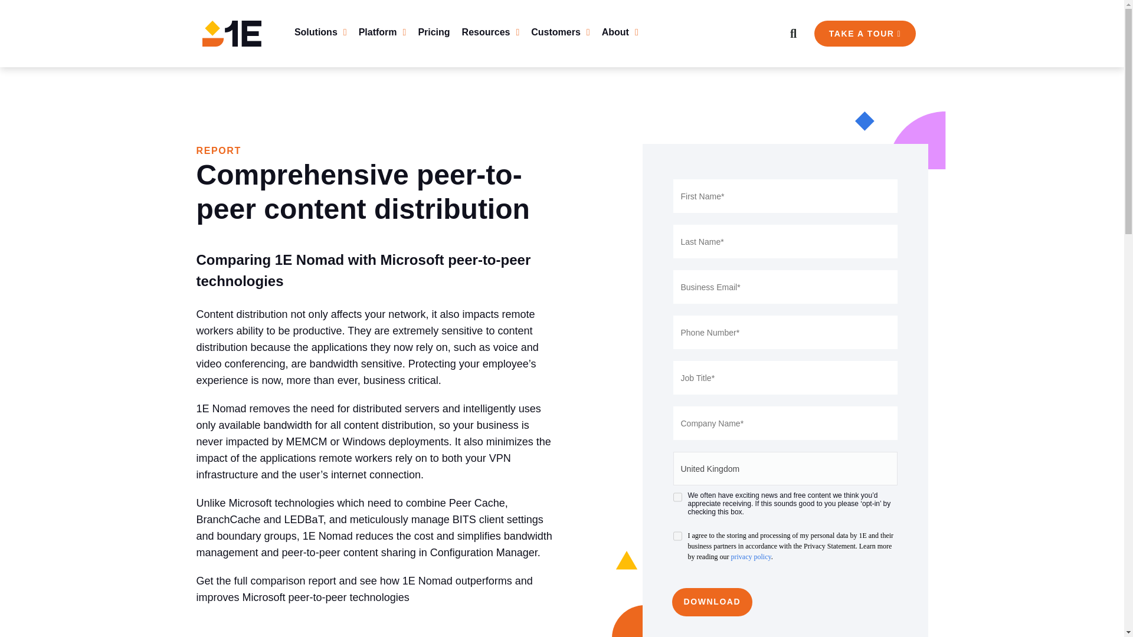 The image size is (1133, 637). I want to click on 1E Logo, so click(231, 33).